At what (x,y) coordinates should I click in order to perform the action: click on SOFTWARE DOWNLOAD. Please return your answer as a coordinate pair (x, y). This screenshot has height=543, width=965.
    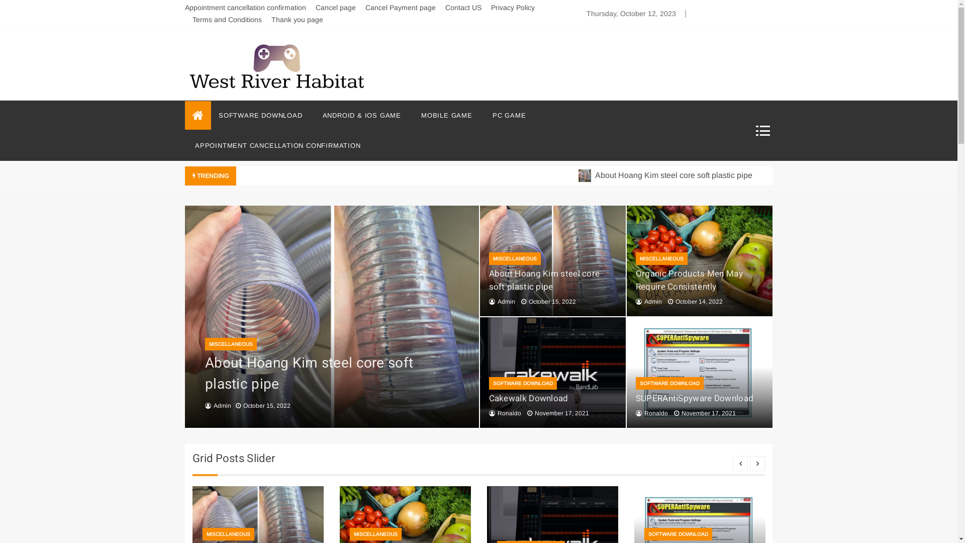
    Looking at the image, I should click on (679, 534).